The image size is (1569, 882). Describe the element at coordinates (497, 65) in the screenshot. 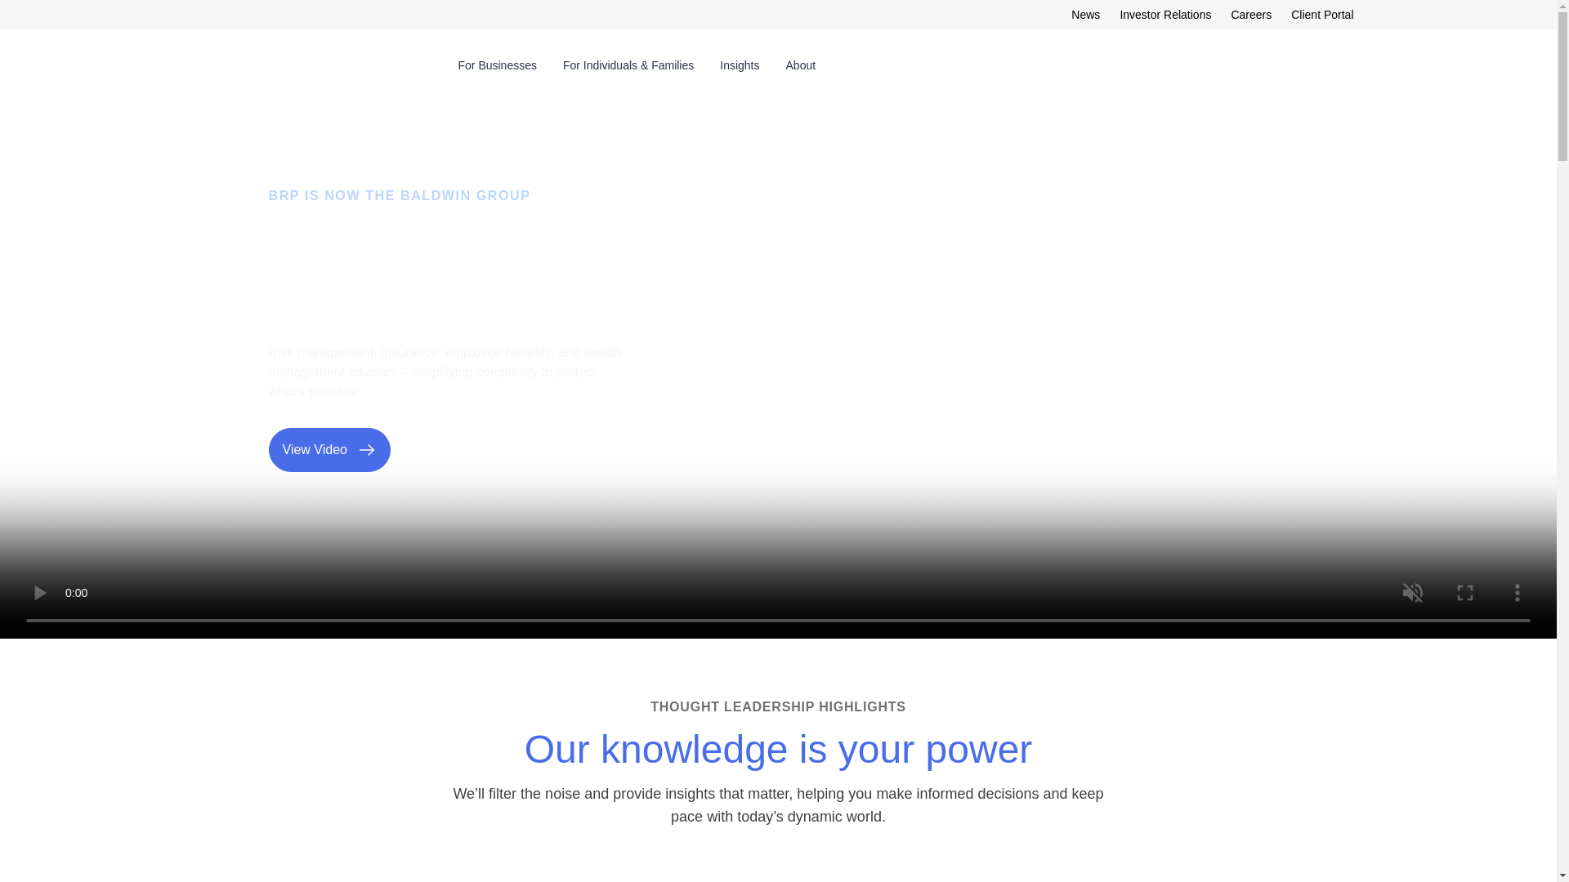

I see `For Businesses` at that location.